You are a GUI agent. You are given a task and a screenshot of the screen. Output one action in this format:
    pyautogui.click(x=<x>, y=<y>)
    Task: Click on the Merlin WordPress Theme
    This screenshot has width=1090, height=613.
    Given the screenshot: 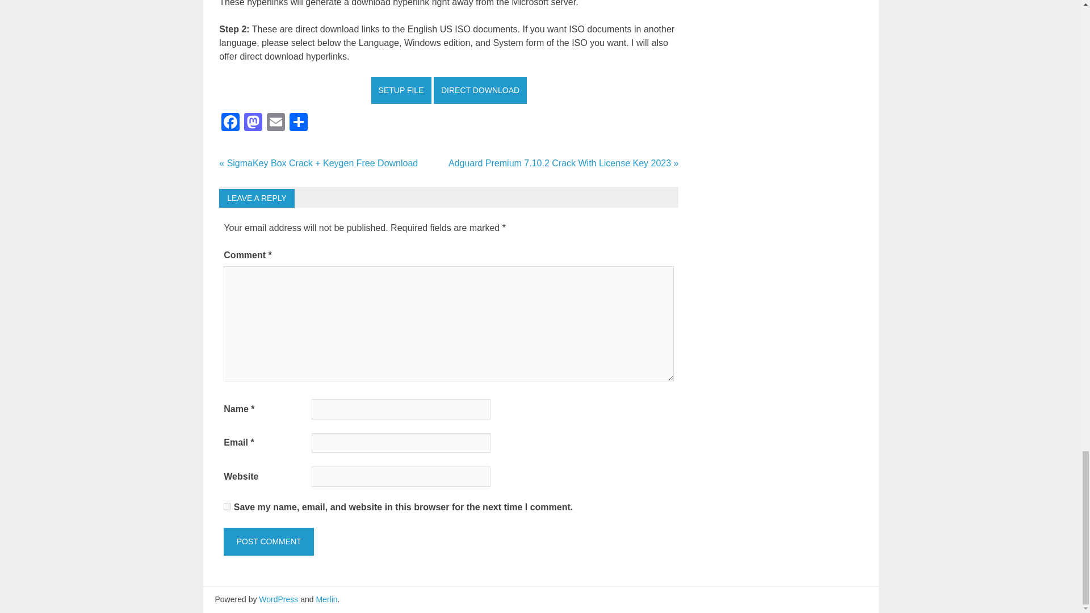 What is the action you would take?
    pyautogui.click(x=326, y=599)
    